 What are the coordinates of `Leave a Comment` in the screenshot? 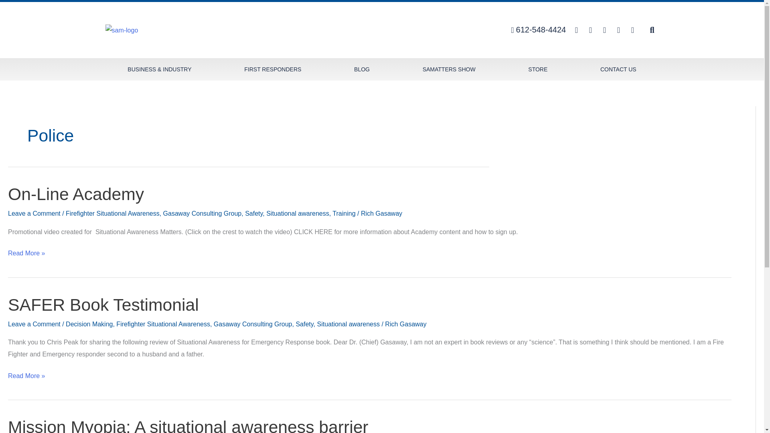 It's located at (34, 324).